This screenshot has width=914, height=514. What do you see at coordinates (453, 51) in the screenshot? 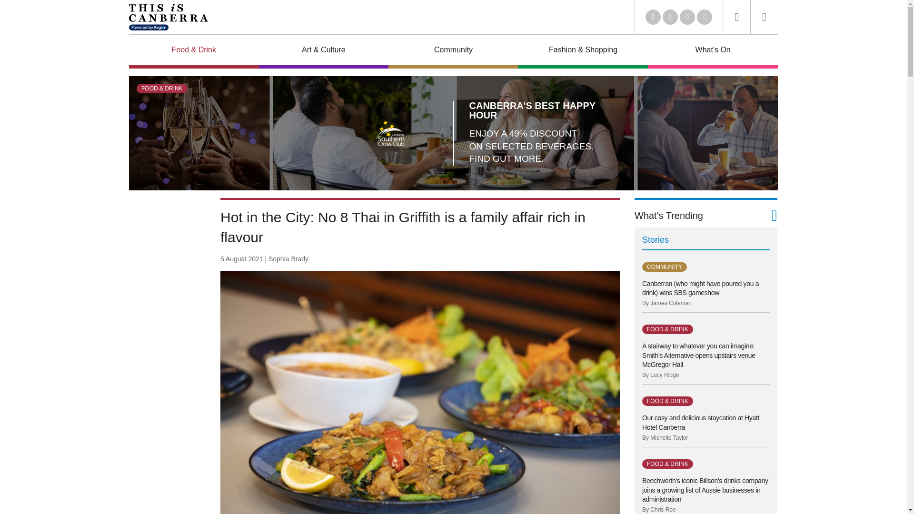
I see `Community` at bounding box center [453, 51].